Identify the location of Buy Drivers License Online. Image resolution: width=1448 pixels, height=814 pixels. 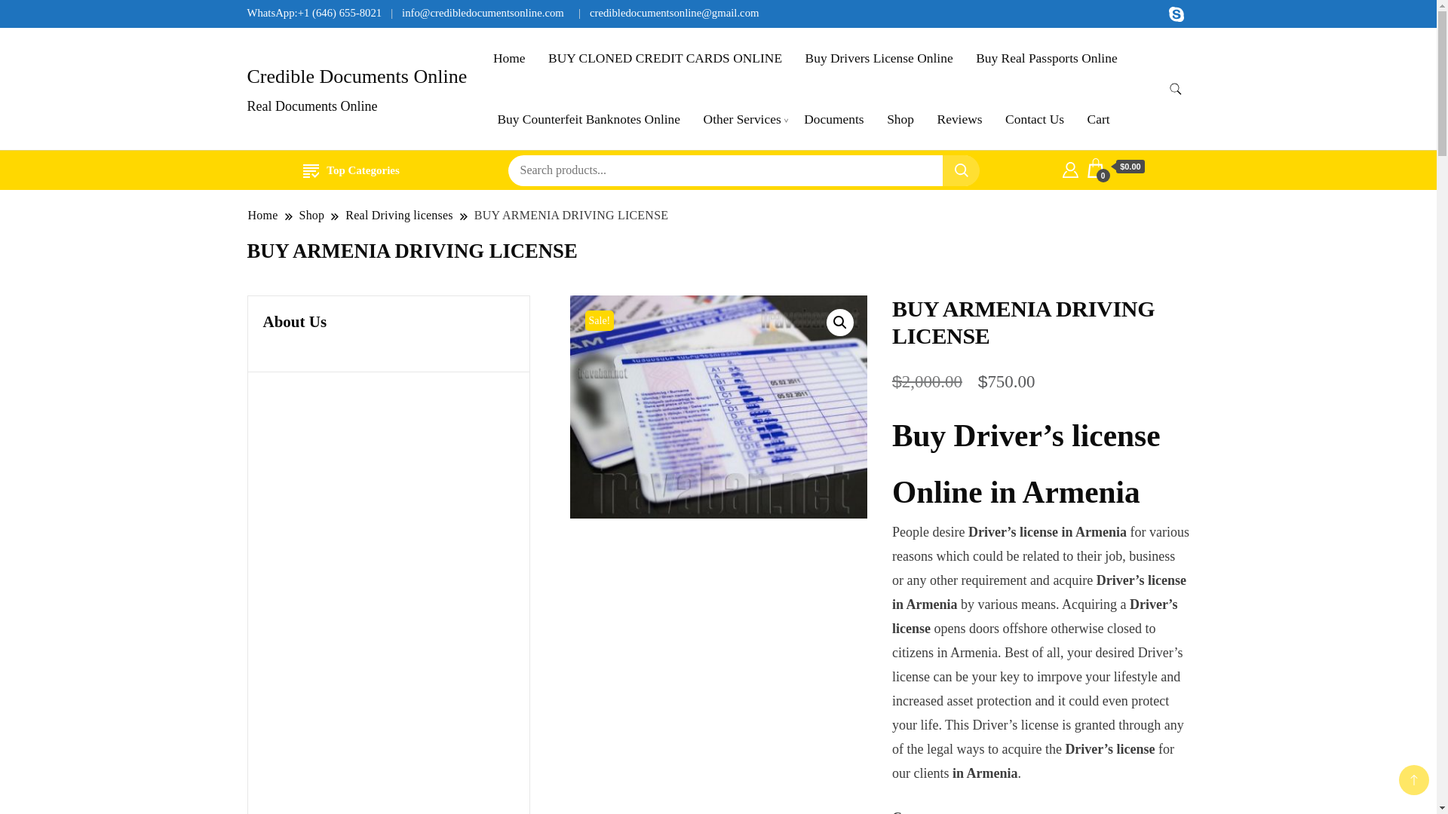
(879, 57).